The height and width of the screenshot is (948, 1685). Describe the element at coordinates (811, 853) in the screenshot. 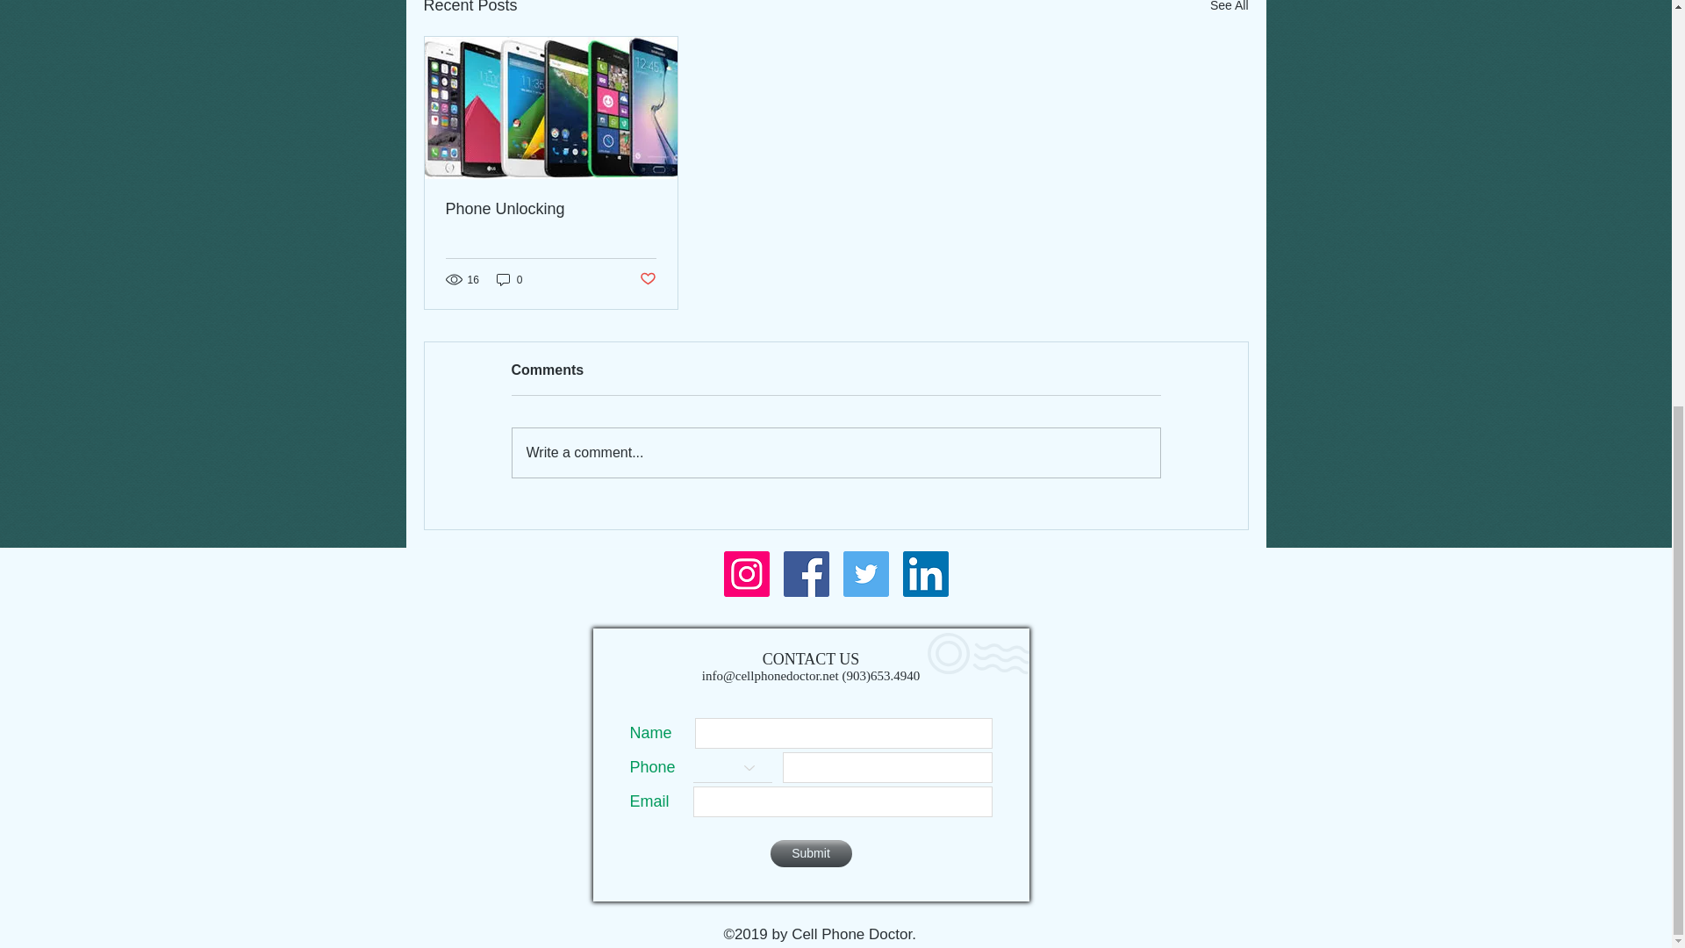

I see `Submit` at that location.